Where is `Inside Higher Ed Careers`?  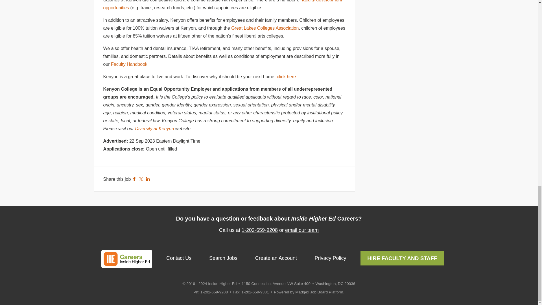 Inside Higher Ed Careers is located at coordinates (126, 259).